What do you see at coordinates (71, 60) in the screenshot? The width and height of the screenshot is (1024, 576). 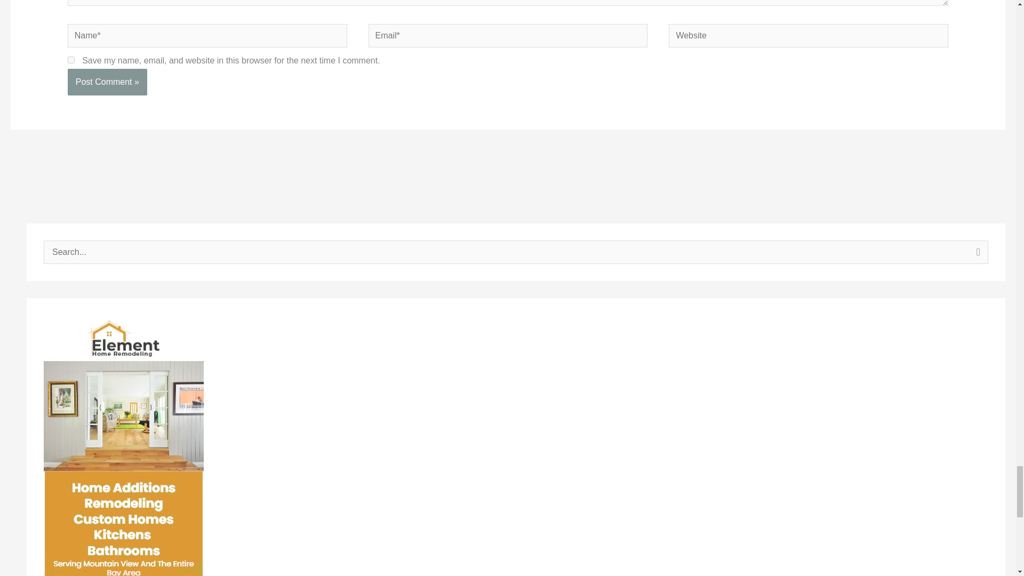 I see `yes` at bounding box center [71, 60].